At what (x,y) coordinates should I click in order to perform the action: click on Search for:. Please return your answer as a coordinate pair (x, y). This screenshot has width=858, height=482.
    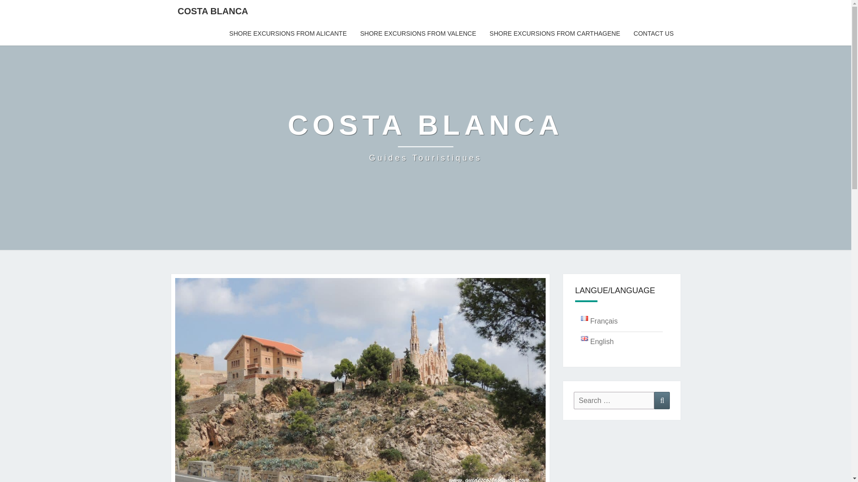
    Looking at the image, I should click on (614, 400).